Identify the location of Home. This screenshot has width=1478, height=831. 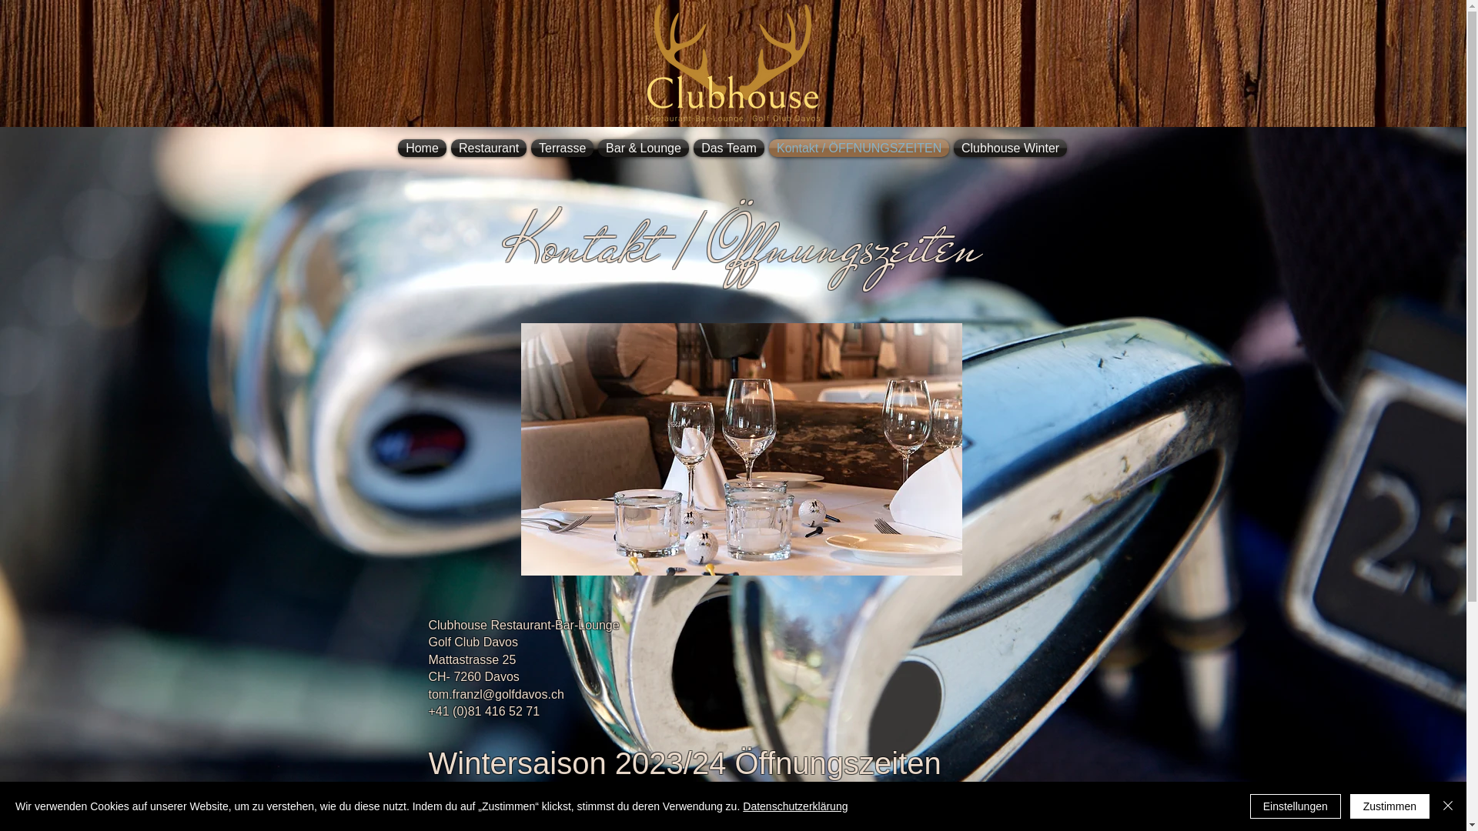
(422, 148).